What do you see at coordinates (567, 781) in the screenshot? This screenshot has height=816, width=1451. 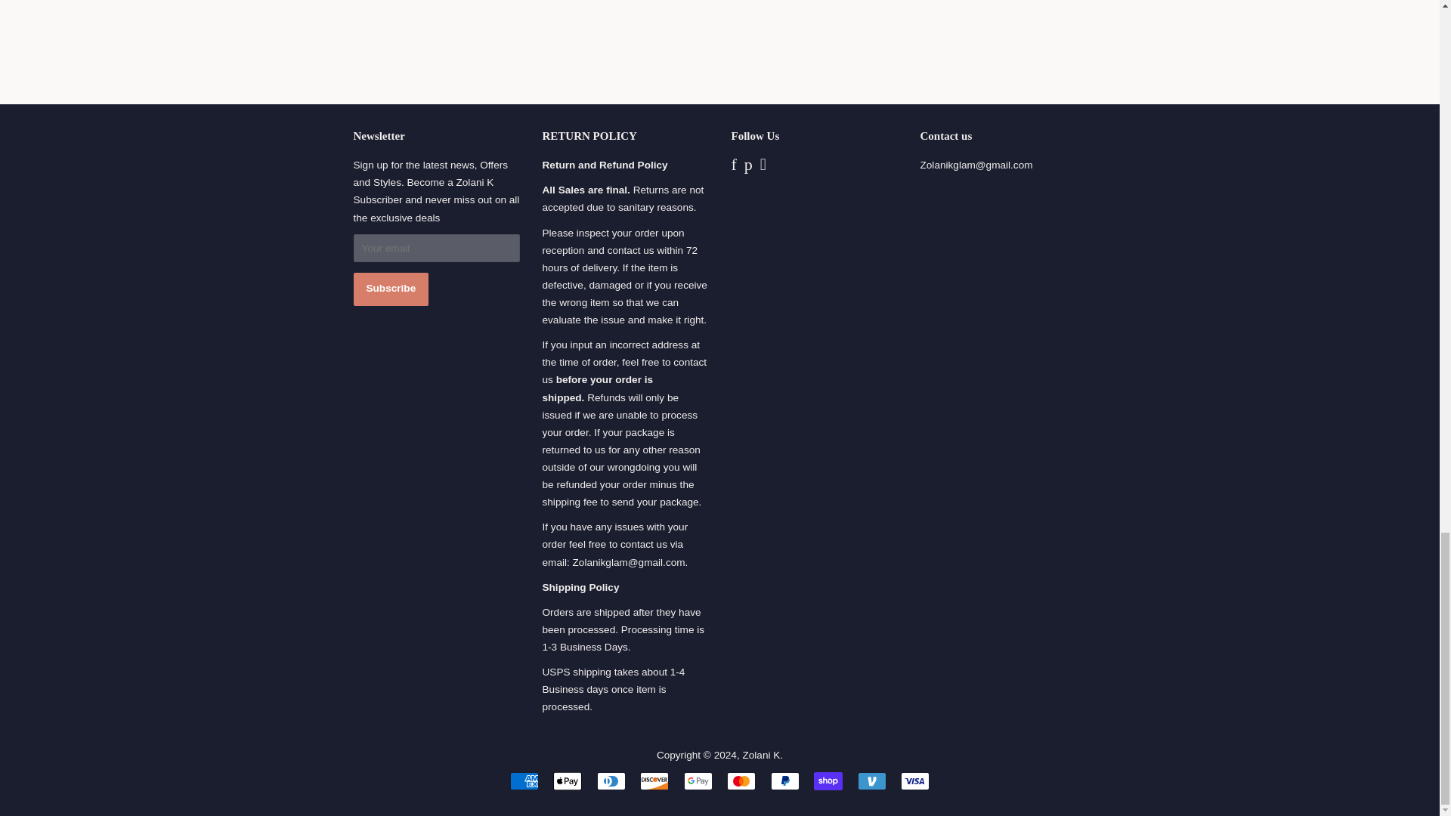 I see `Apple Pay` at bounding box center [567, 781].